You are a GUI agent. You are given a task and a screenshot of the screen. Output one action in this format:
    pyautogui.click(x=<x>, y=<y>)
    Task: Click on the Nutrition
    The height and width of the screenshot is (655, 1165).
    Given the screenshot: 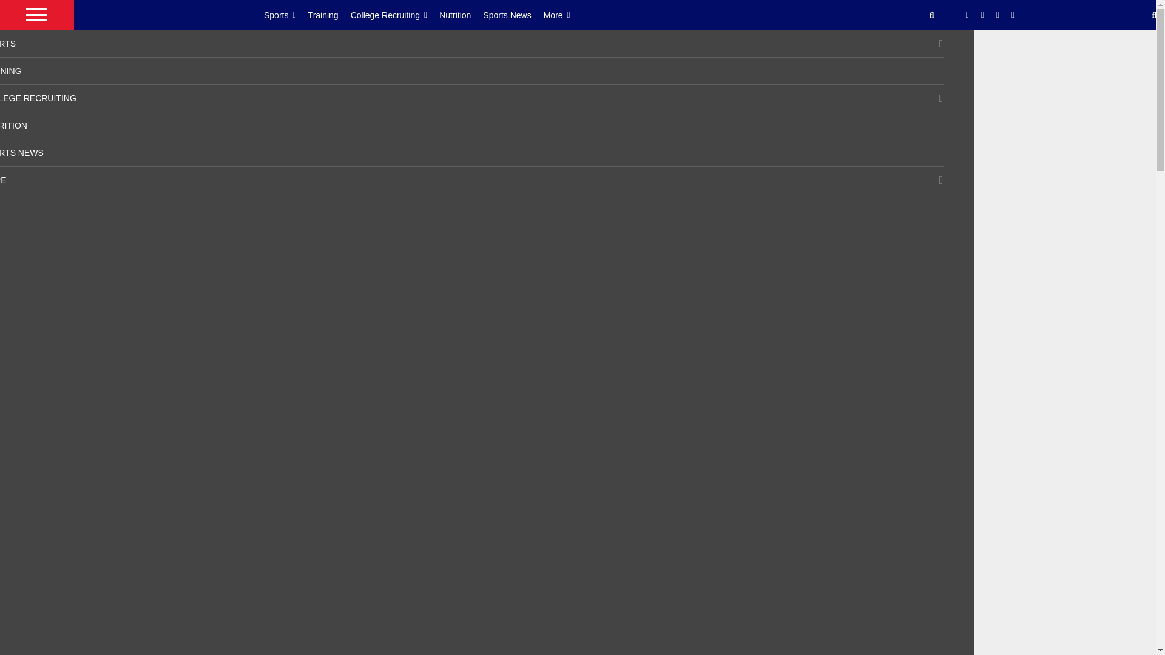 What is the action you would take?
    pyautogui.click(x=461, y=15)
    